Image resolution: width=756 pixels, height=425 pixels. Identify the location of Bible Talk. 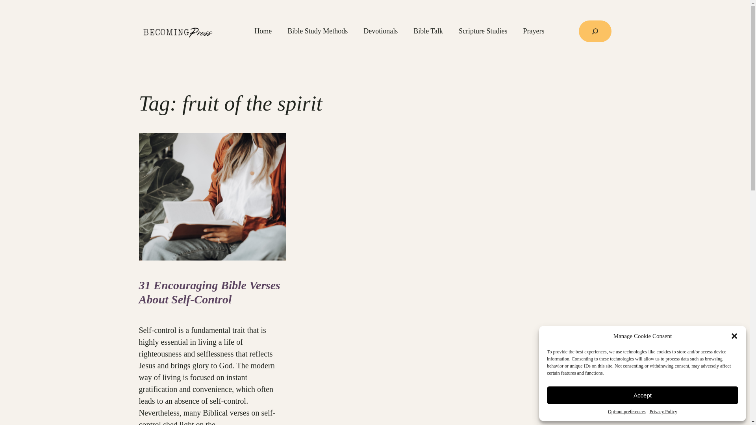
(428, 31).